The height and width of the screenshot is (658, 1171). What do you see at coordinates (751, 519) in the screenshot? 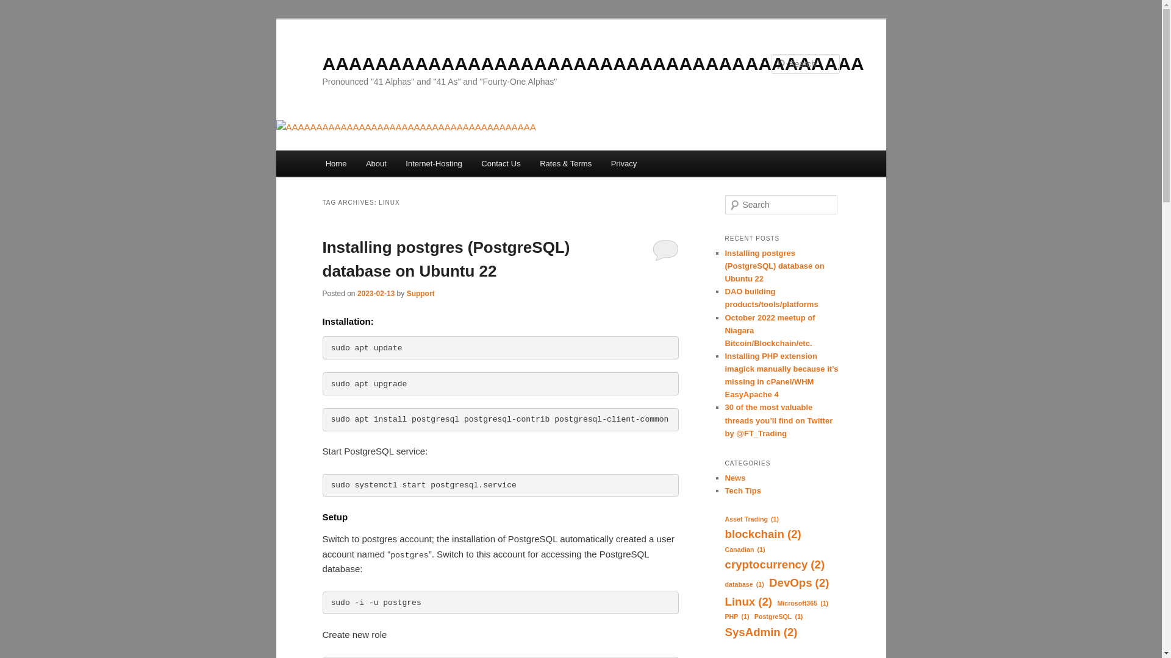
I see `Asset Trading (1)` at bounding box center [751, 519].